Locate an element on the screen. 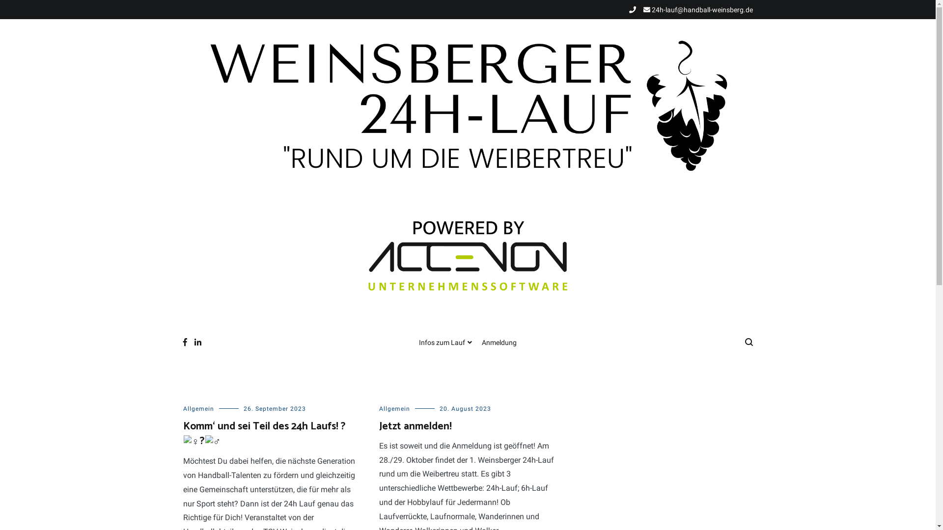 This screenshot has height=530, width=943. 24h-lauf@handball-weinsberg.de is located at coordinates (698, 10).